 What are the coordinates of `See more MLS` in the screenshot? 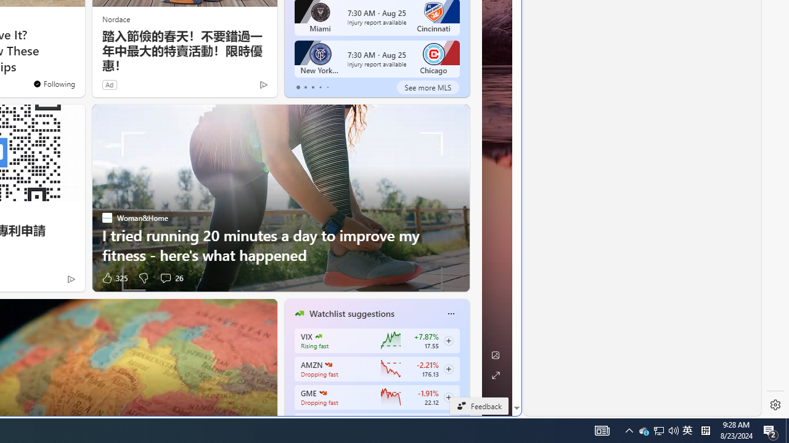 It's located at (428, 87).